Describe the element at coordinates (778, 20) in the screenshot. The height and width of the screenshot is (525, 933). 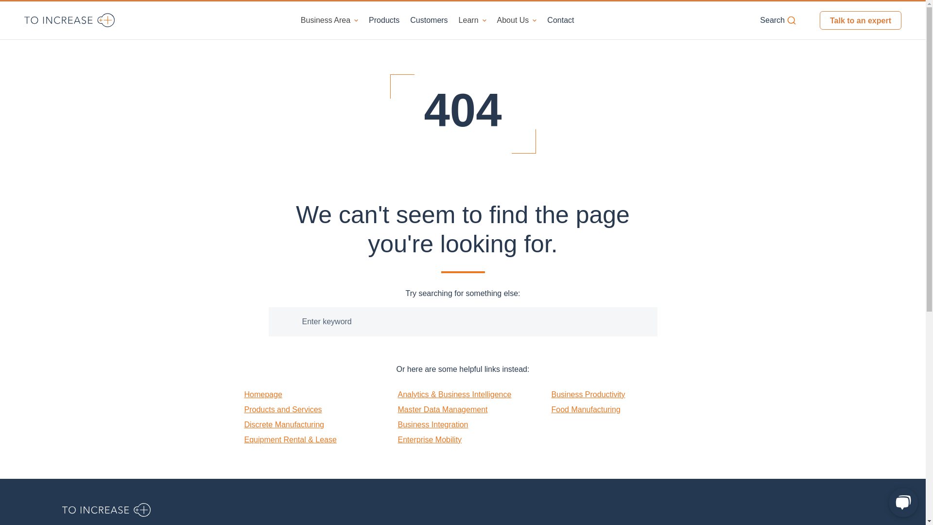
I see `Search` at that location.